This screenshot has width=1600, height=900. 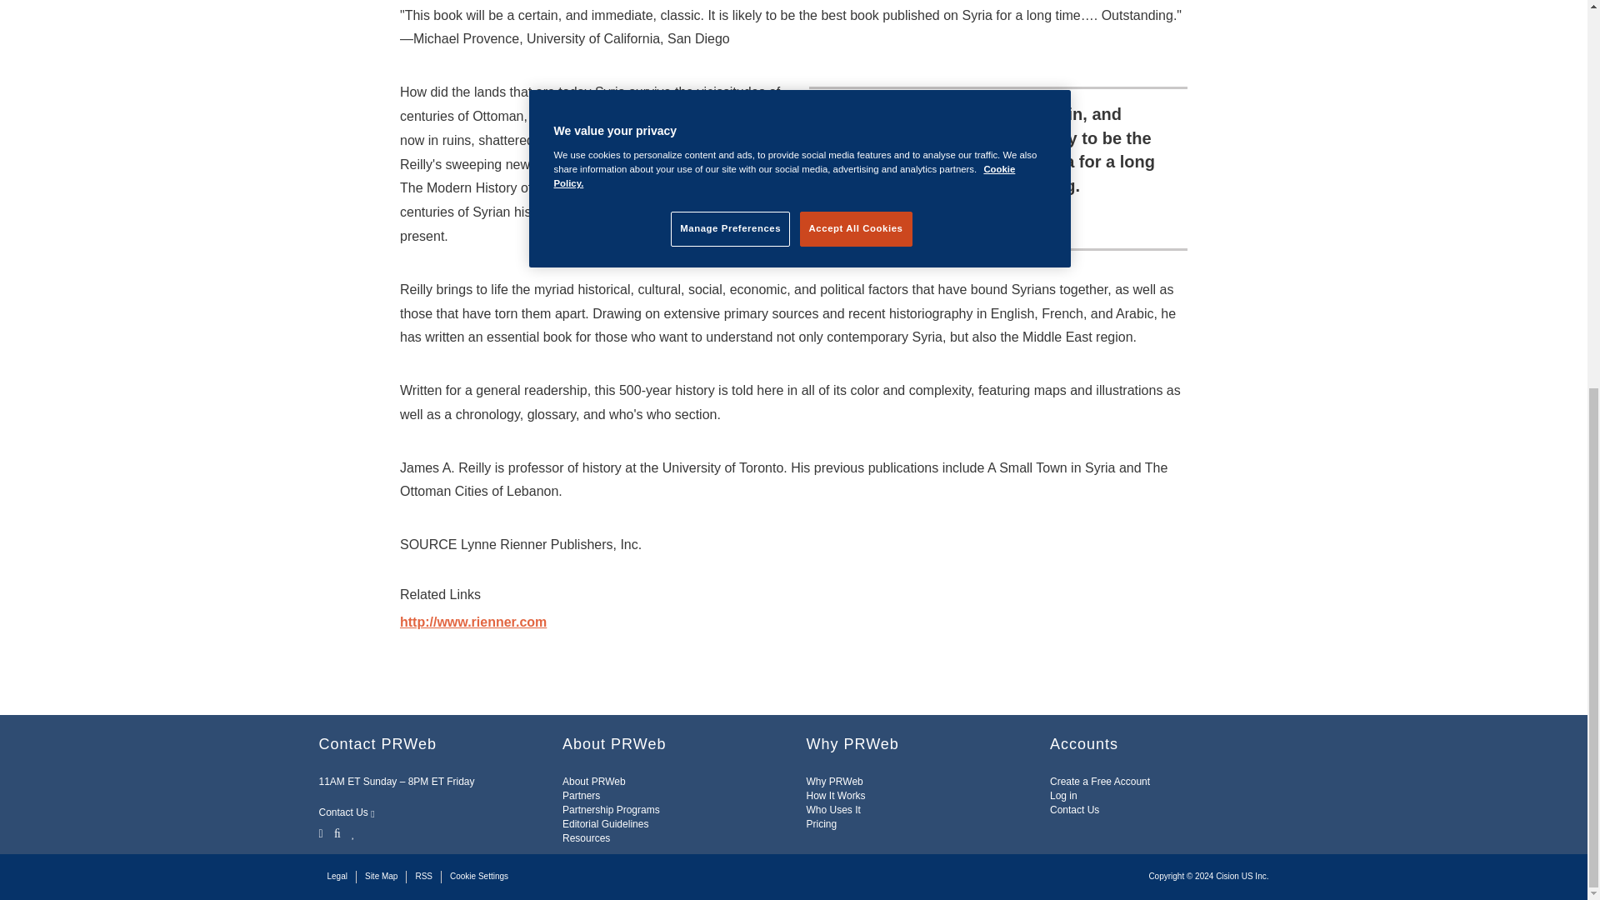 What do you see at coordinates (586, 838) in the screenshot?
I see `Resources` at bounding box center [586, 838].